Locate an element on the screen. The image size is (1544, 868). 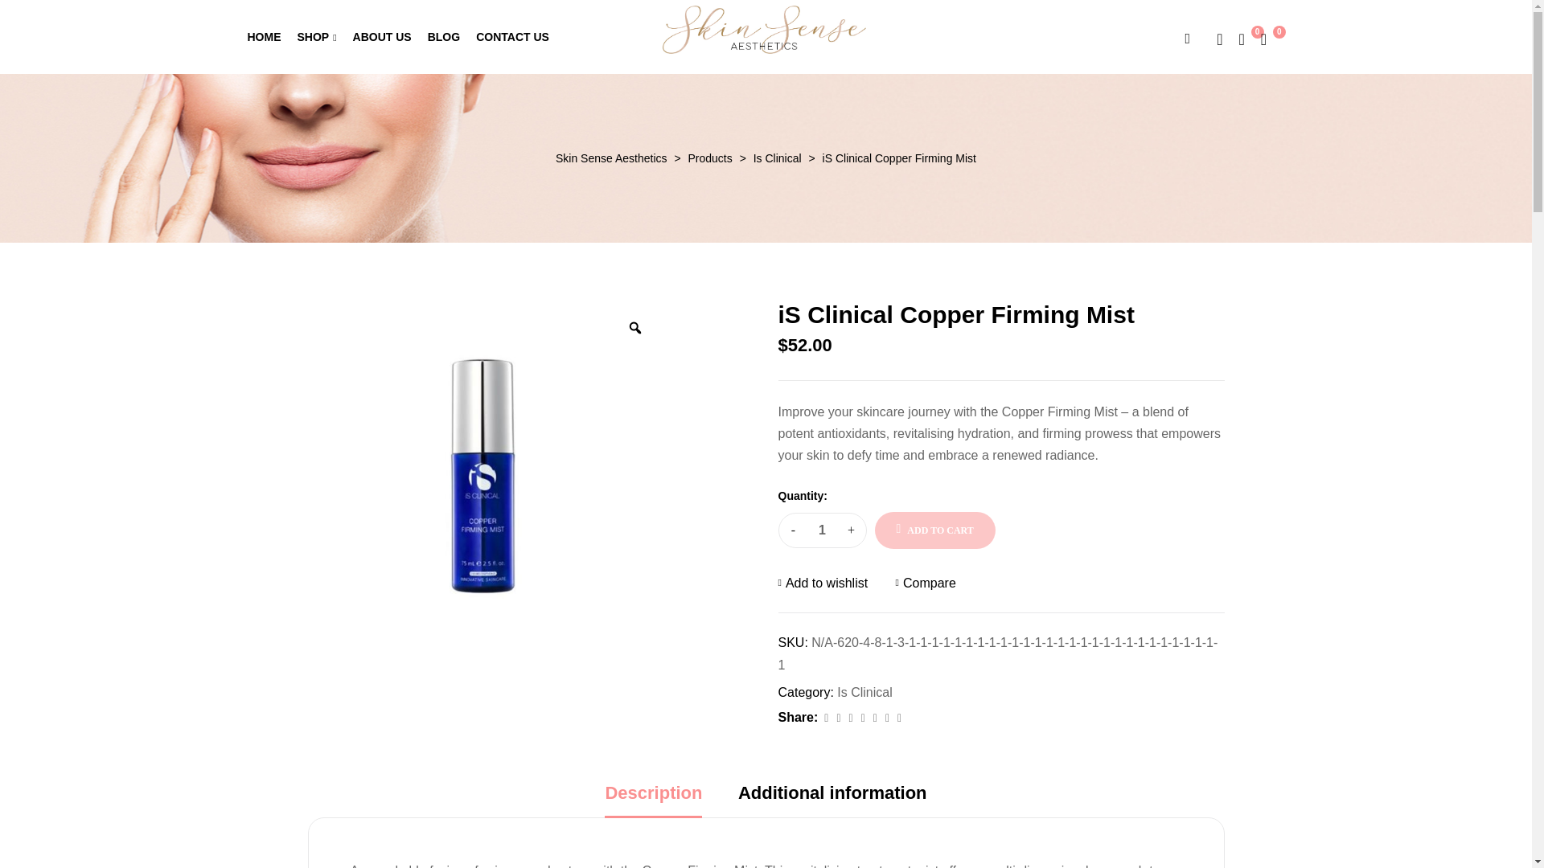
Go to the Is Clinical Category archives. is located at coordinates (777, 158).